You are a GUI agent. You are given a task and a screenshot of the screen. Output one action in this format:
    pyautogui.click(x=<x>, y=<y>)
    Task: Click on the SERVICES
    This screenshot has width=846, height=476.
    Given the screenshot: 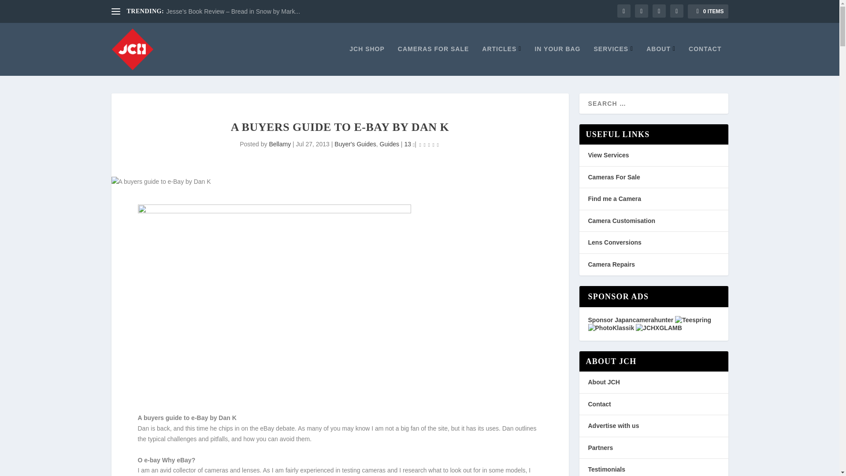 What is the action you would take?
    pyautogui.click(x=613, y=60)
    